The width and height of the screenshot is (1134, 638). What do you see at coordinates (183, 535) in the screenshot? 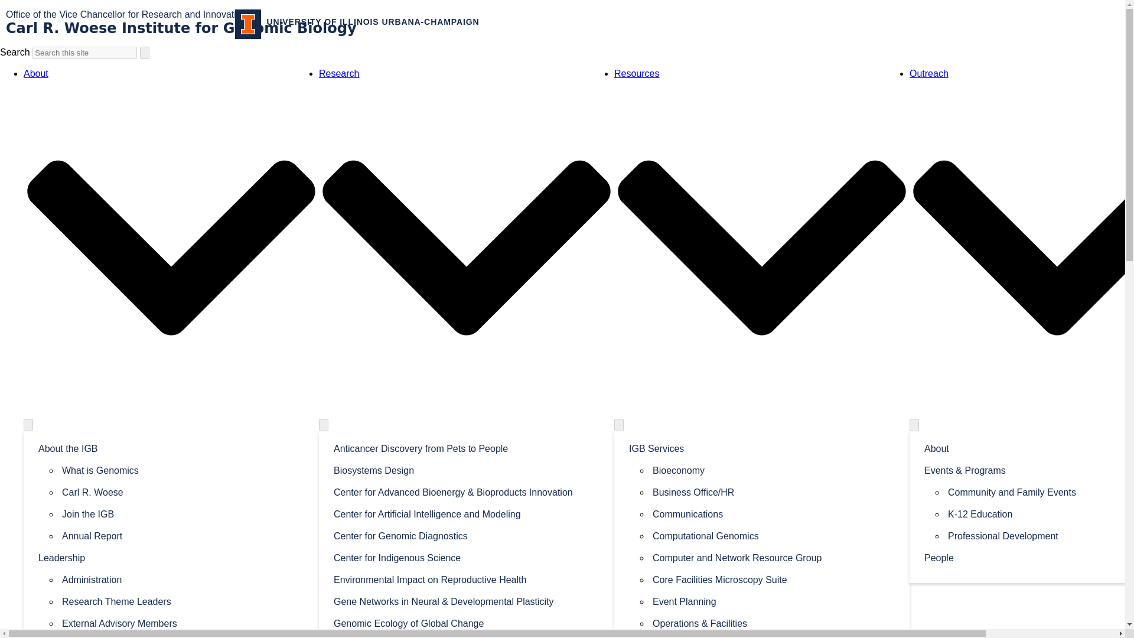
I see `Annual Report` at bounding box center [183, 535].